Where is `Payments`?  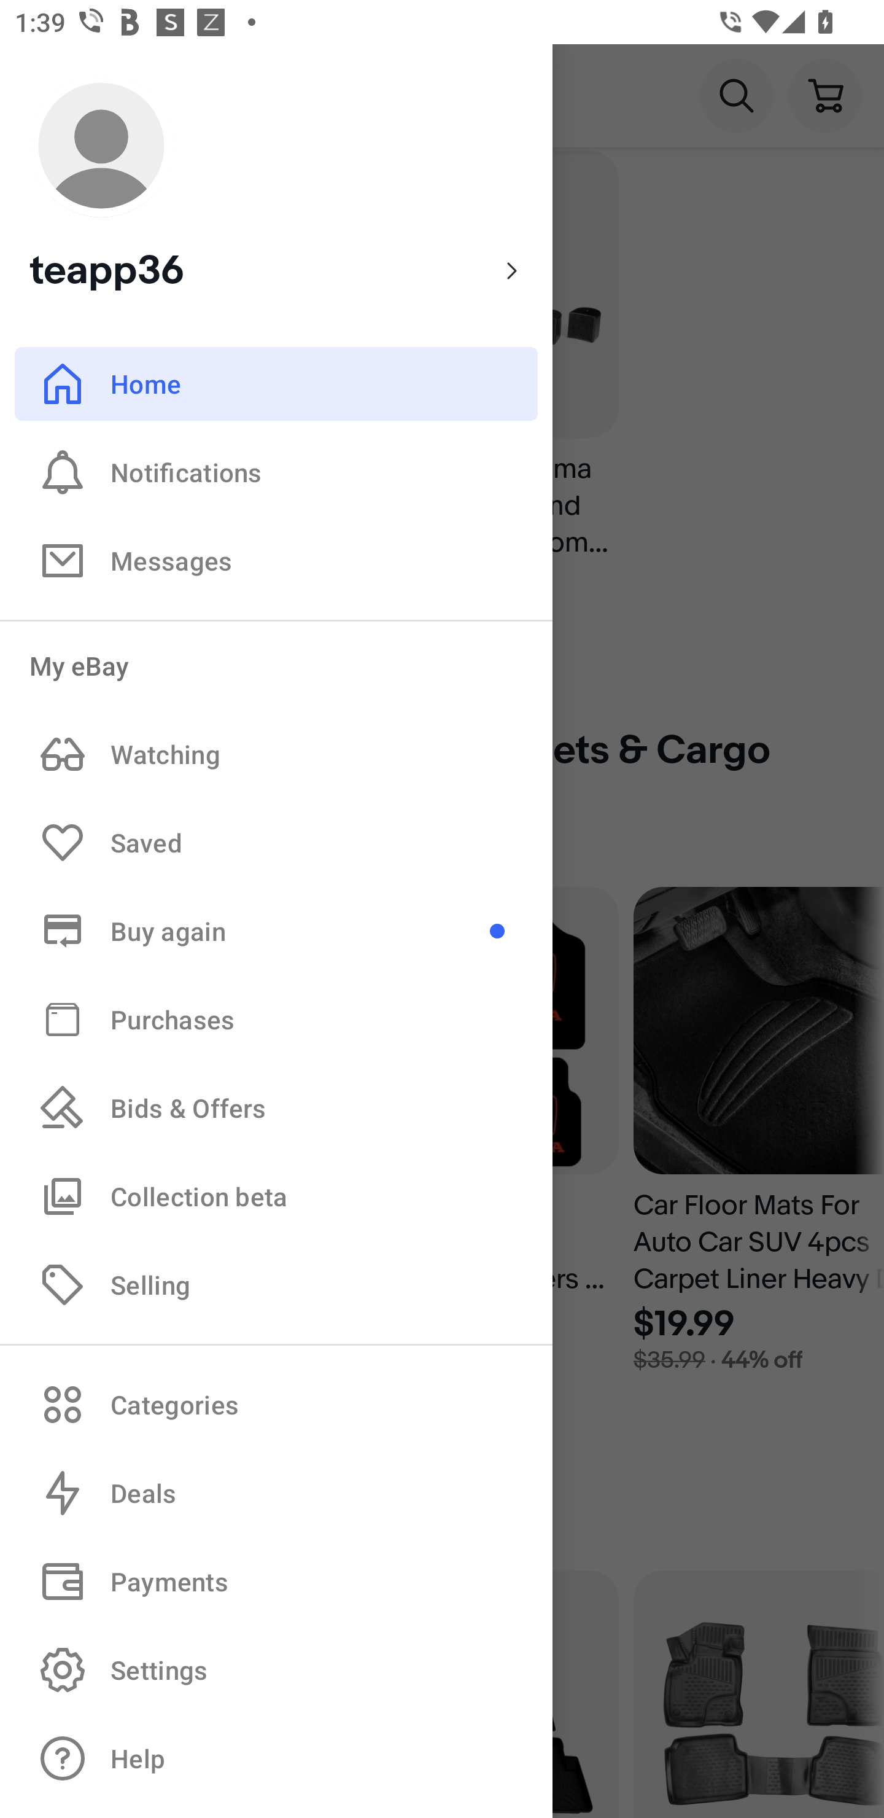 Payments is located at coordinates (276, 1582).